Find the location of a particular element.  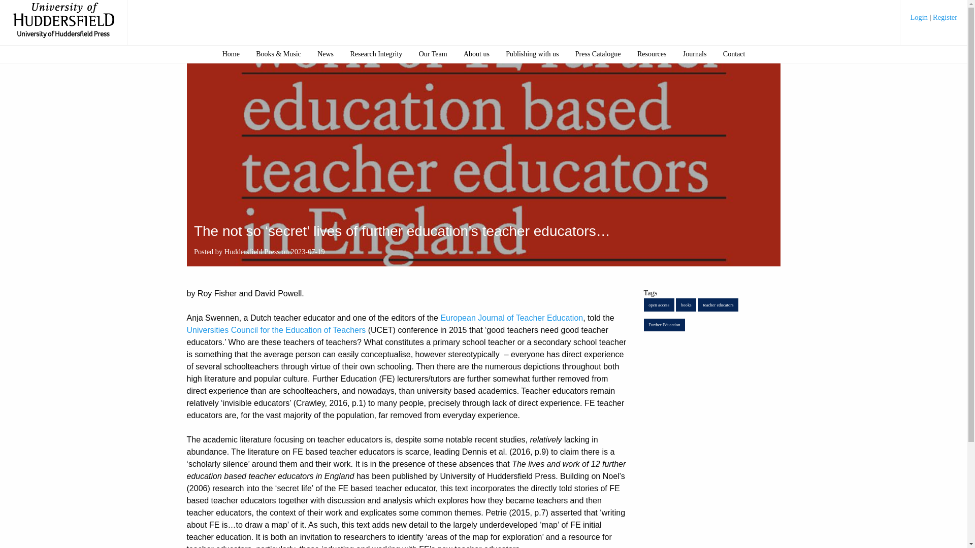

Journals is located at coordinates (695, 54).